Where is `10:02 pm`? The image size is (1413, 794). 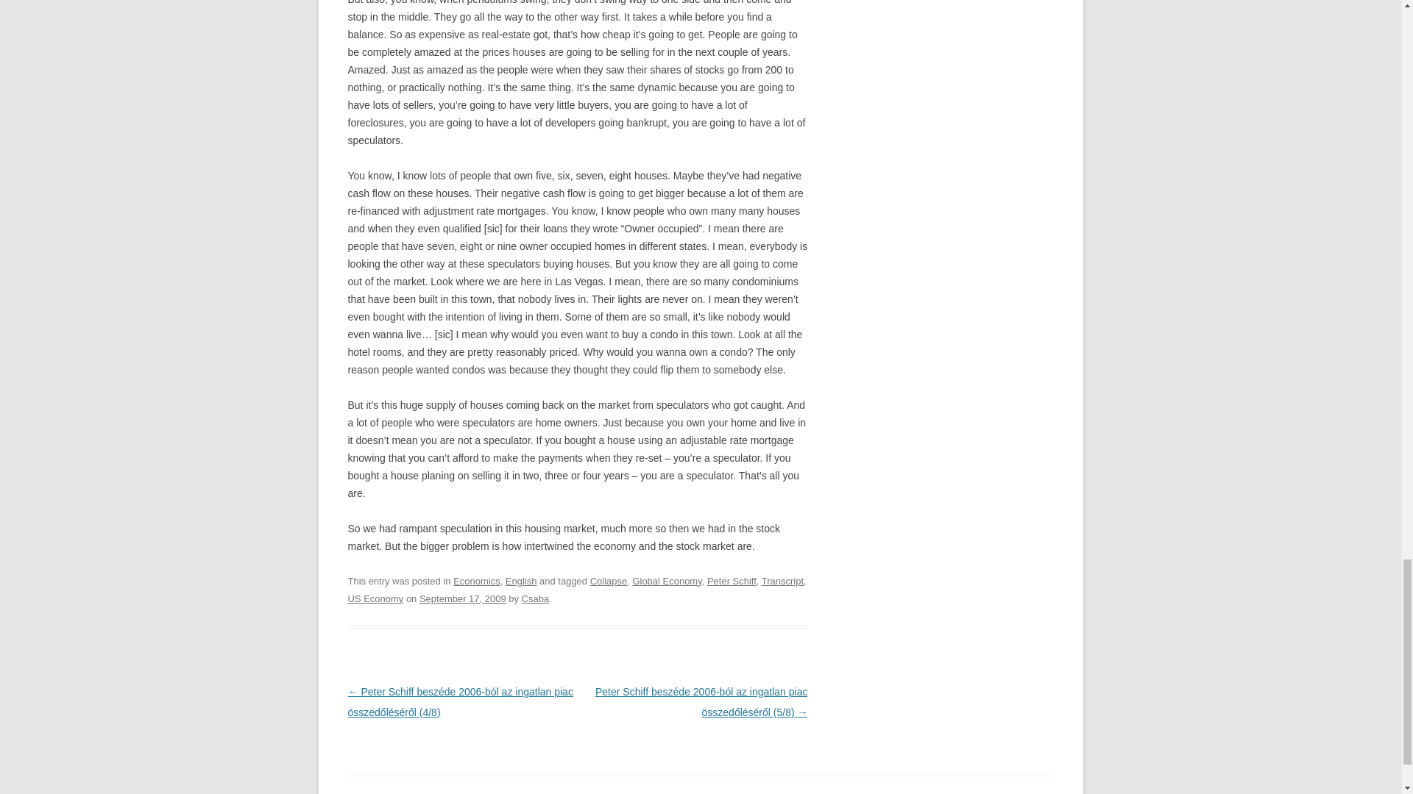
10:02 pm is located at coordinates (462, 598).